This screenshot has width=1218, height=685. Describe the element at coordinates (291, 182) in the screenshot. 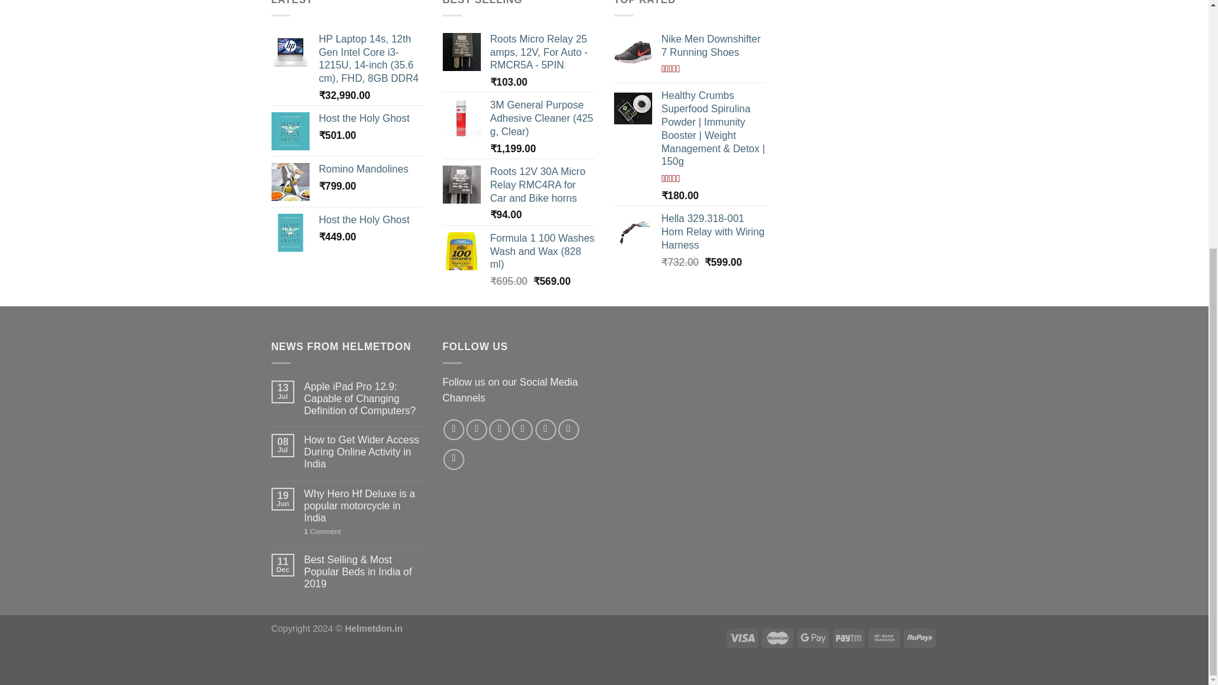

I see `Romino Mandolines 3` at that location.